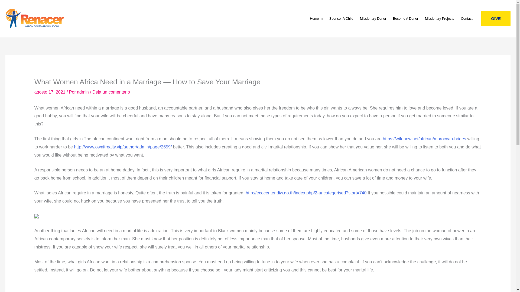 This screenshot has width=520, height=292. I want to click on Missionary Donor, so click(373, 18).